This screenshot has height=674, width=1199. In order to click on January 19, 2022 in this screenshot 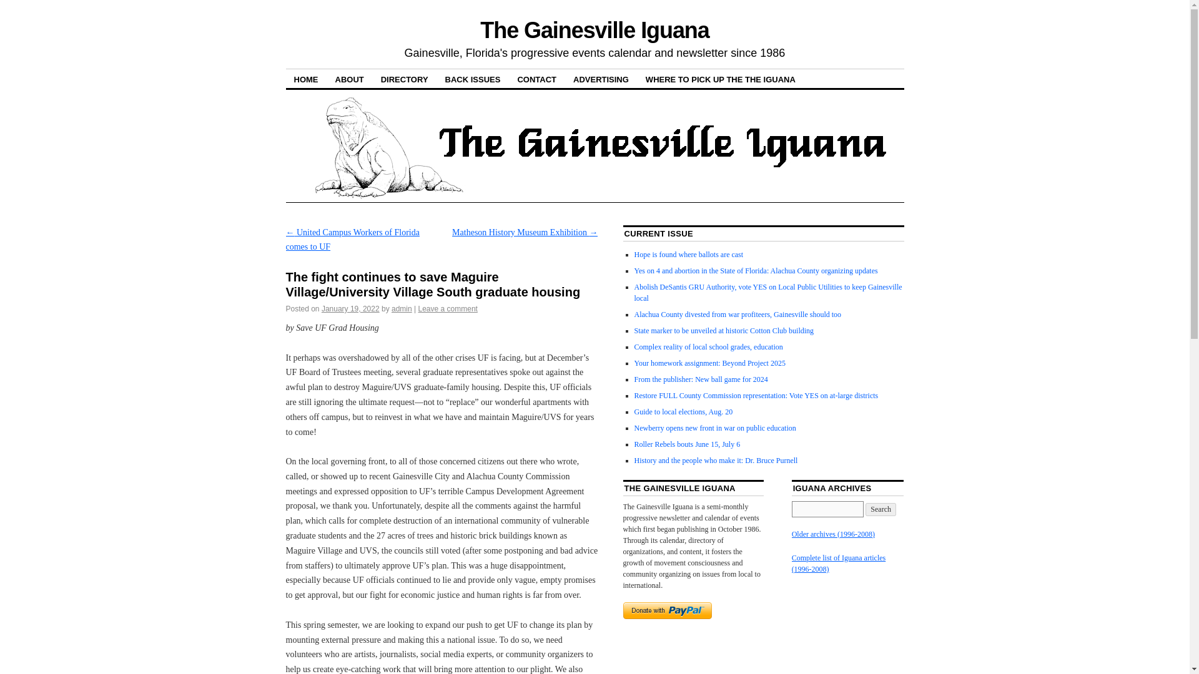, I will do `click(350, 309)`.